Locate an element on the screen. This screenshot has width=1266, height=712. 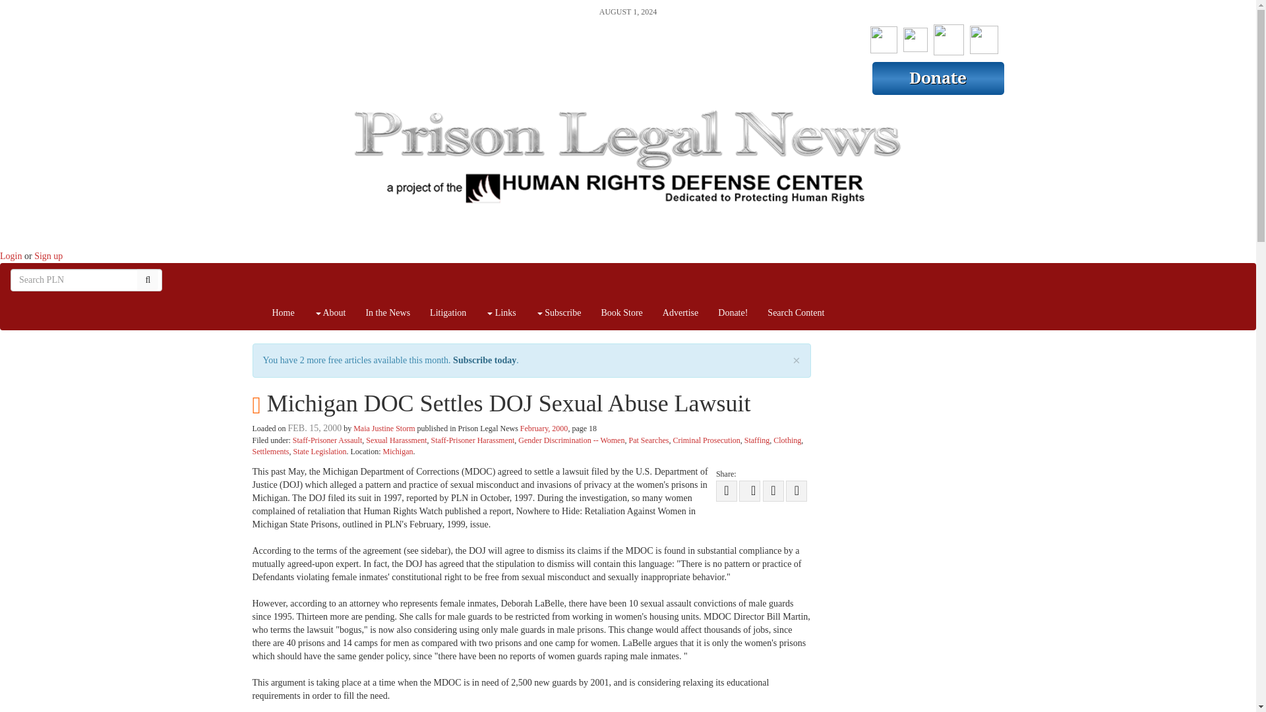
Litigation is located at coordinates (448, 313).